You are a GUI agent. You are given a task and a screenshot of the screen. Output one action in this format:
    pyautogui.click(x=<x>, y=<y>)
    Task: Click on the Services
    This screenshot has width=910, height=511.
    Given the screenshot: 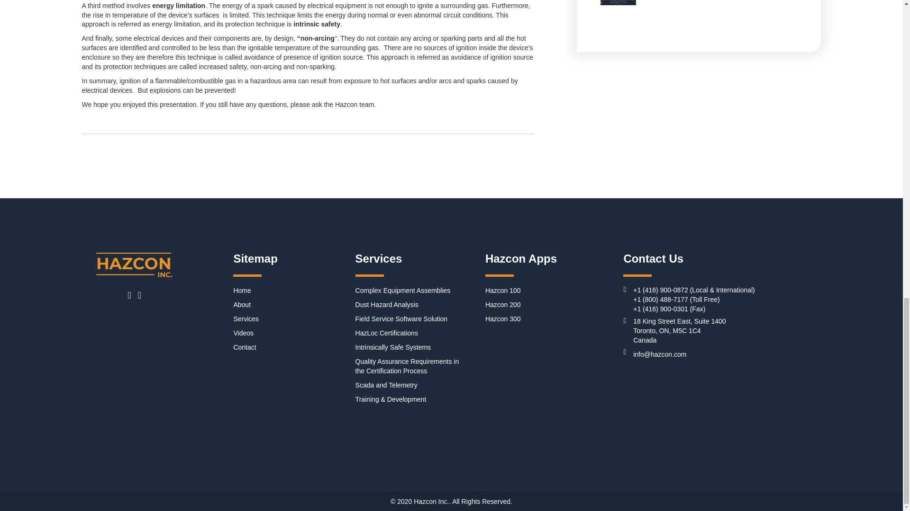 What is the action you would take?
    pyautogui.click(x=246, y=319)
    